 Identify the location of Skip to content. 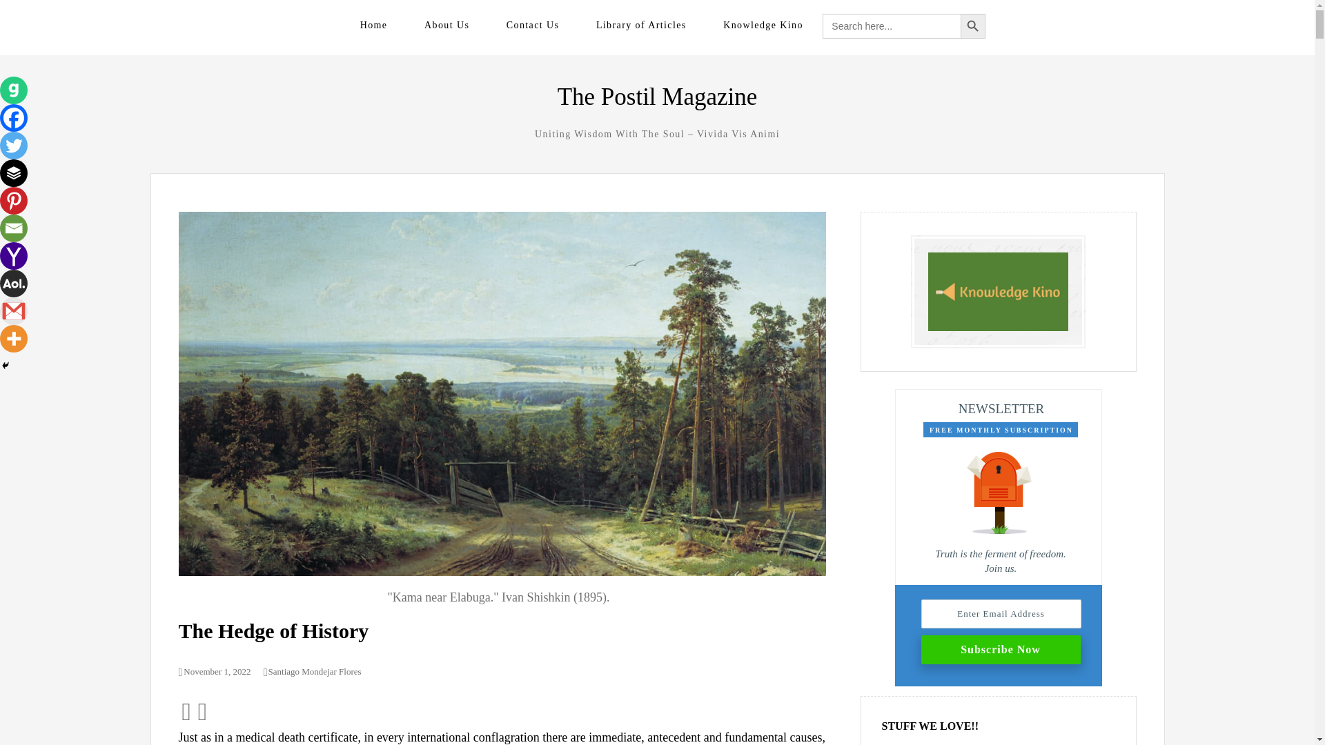
(204, 23).